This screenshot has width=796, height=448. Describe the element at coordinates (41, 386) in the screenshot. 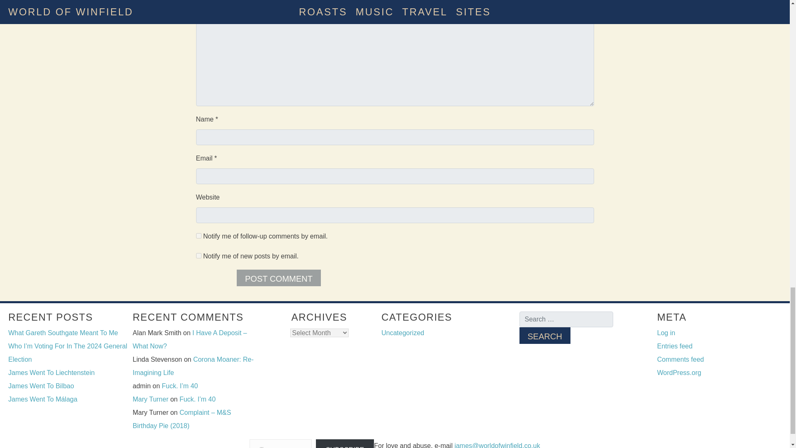

I see `James Went To Bilbao` at that location.